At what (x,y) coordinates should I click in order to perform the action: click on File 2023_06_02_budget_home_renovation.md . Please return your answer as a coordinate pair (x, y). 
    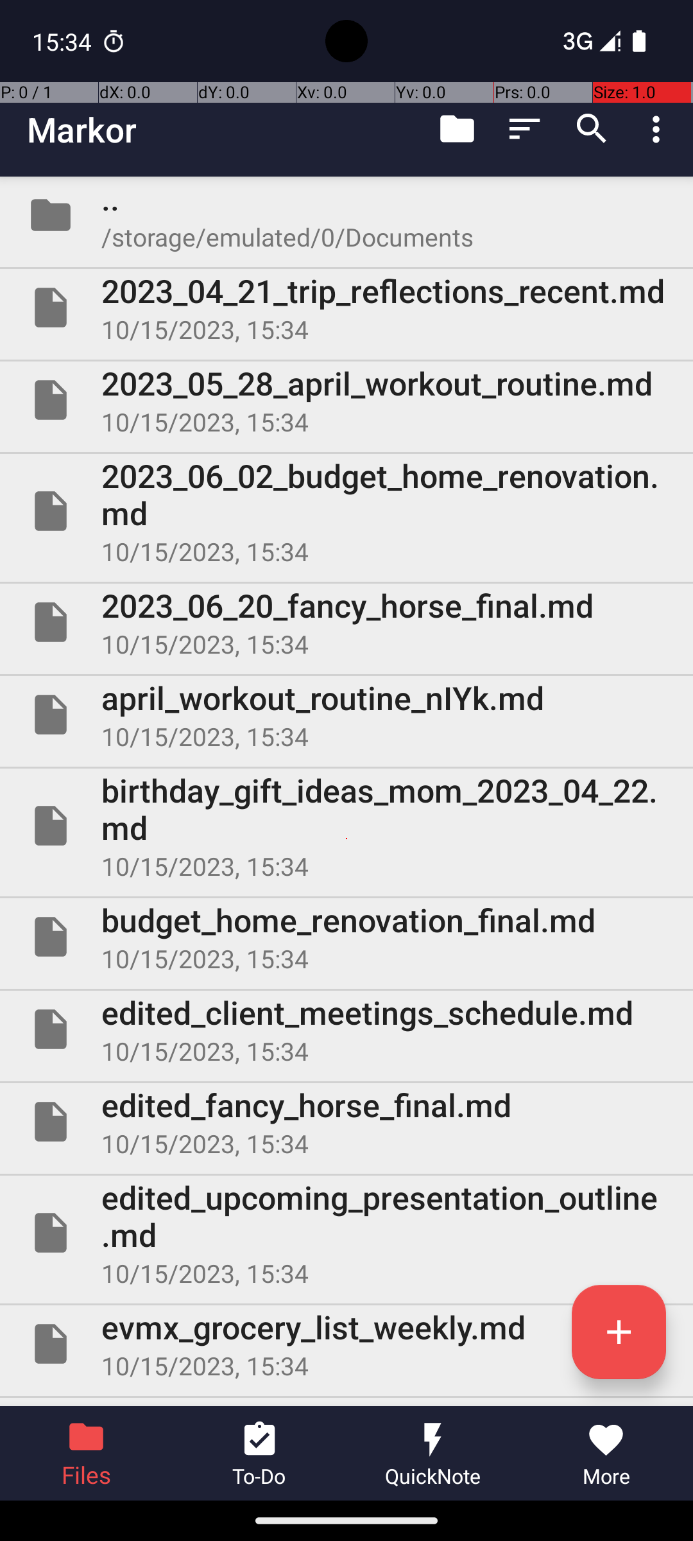
    Looking at the image, I should click on (346, 511).